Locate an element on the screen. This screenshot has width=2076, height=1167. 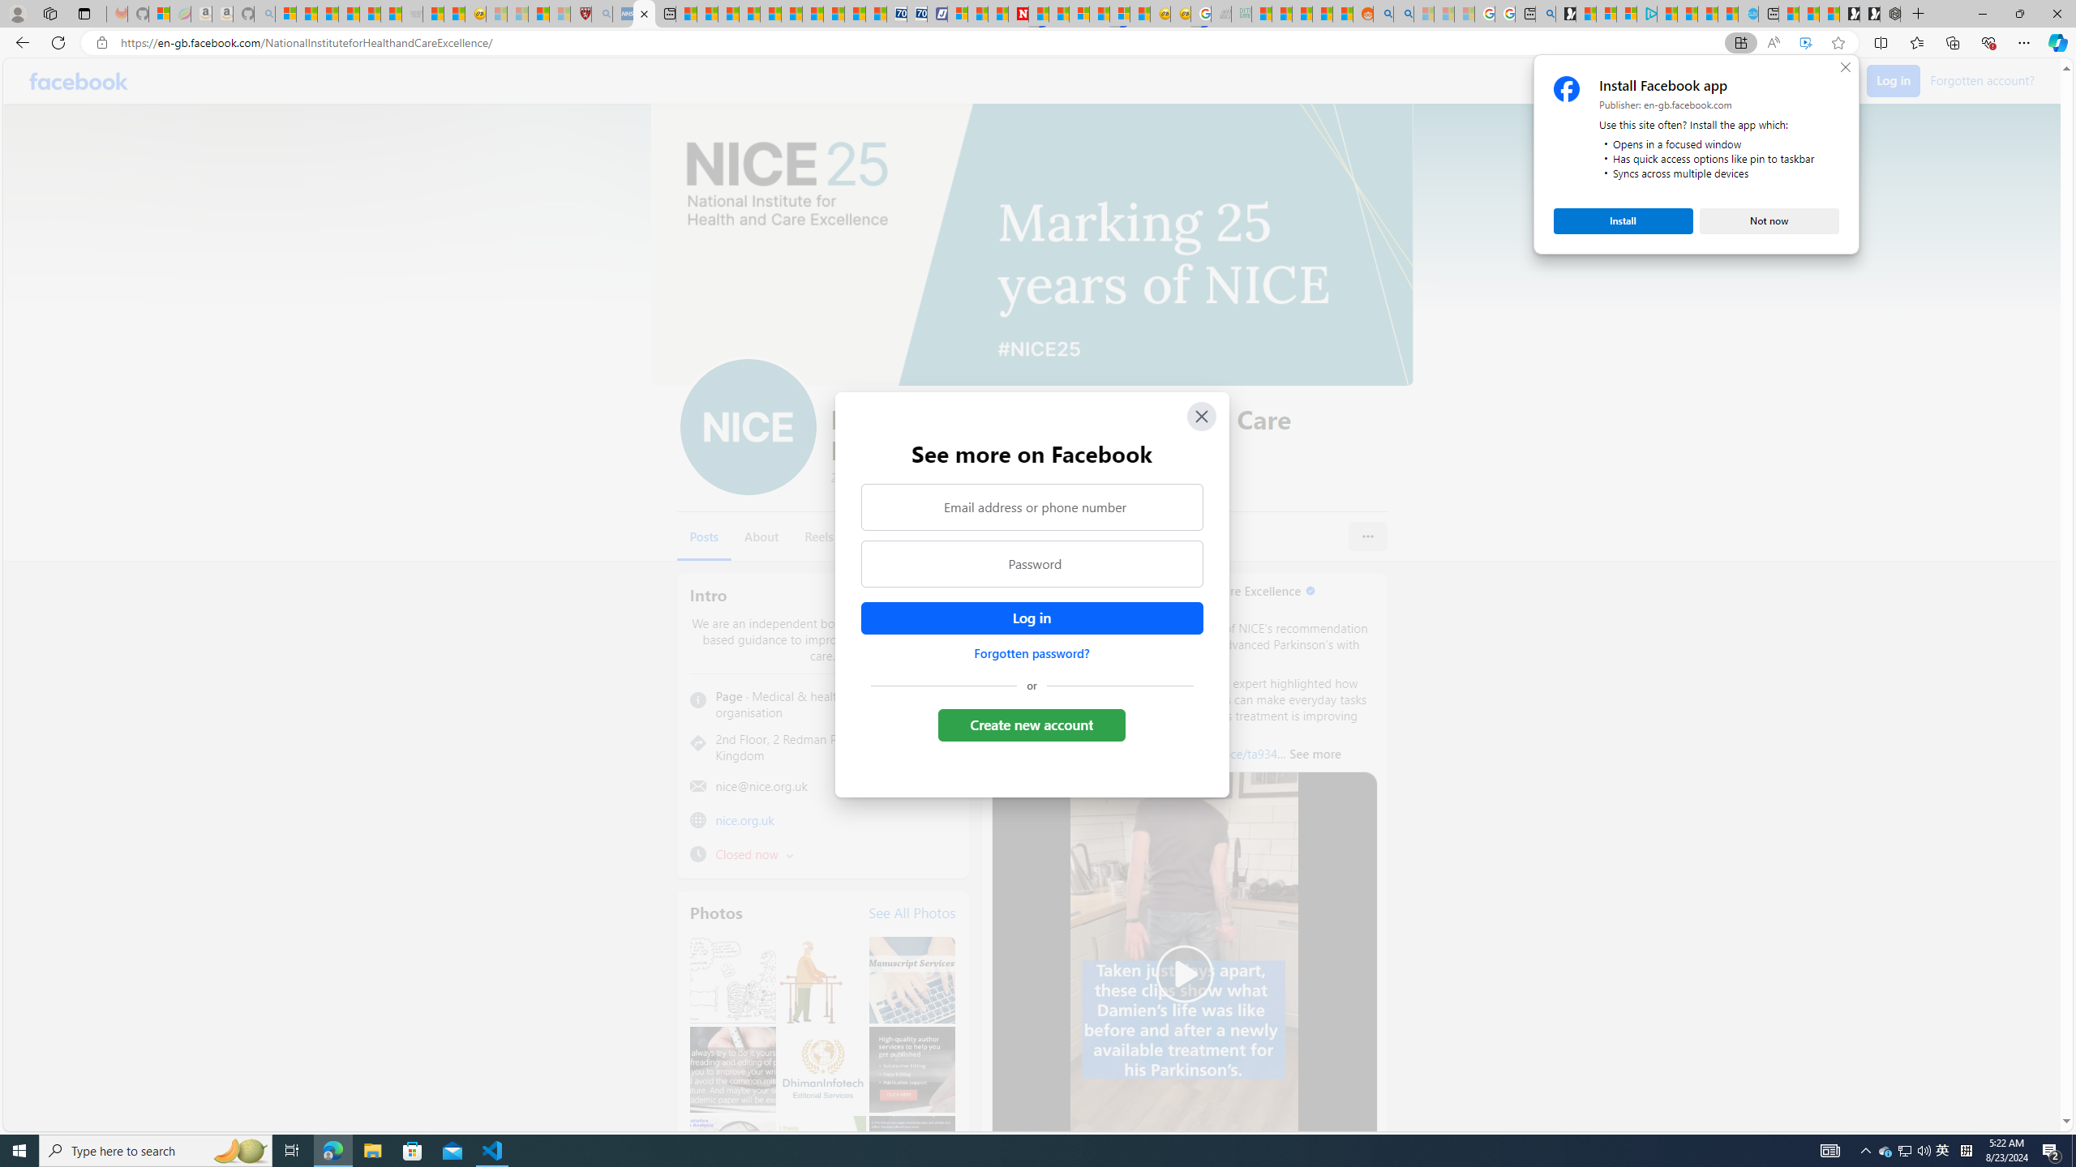
Start is located at coordinates (19, 1151).